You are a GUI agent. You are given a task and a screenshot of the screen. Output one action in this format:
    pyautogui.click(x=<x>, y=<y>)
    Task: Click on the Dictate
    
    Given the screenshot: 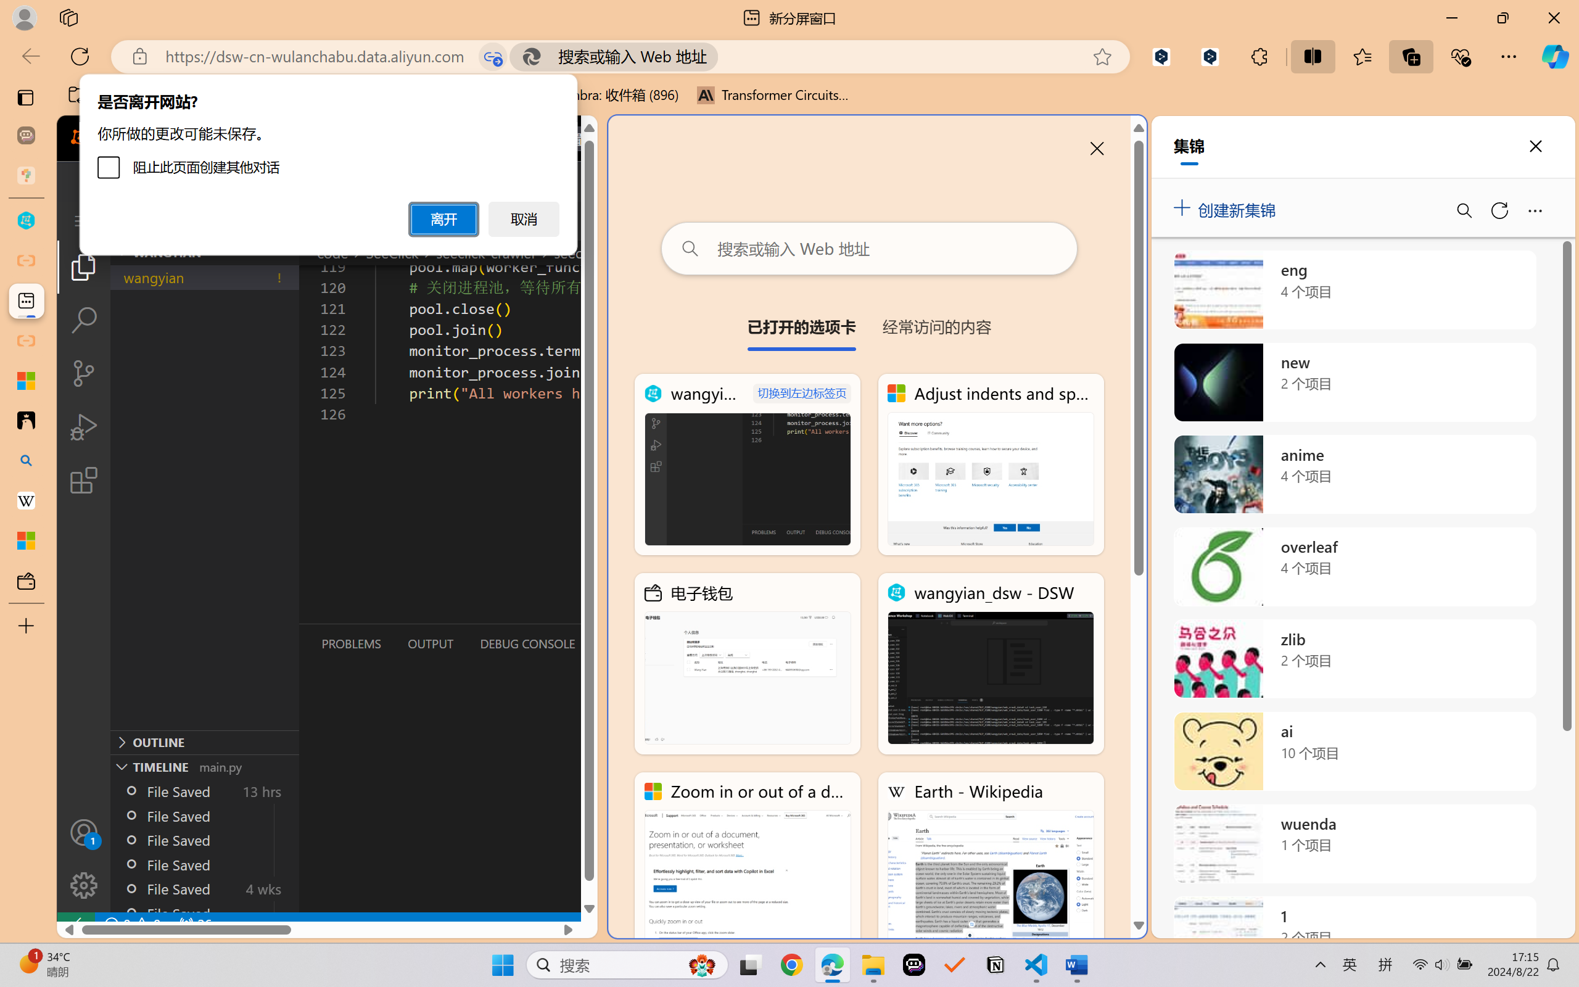 What is the action you would take?
    pyautogui.click(x=881, y=59)
    